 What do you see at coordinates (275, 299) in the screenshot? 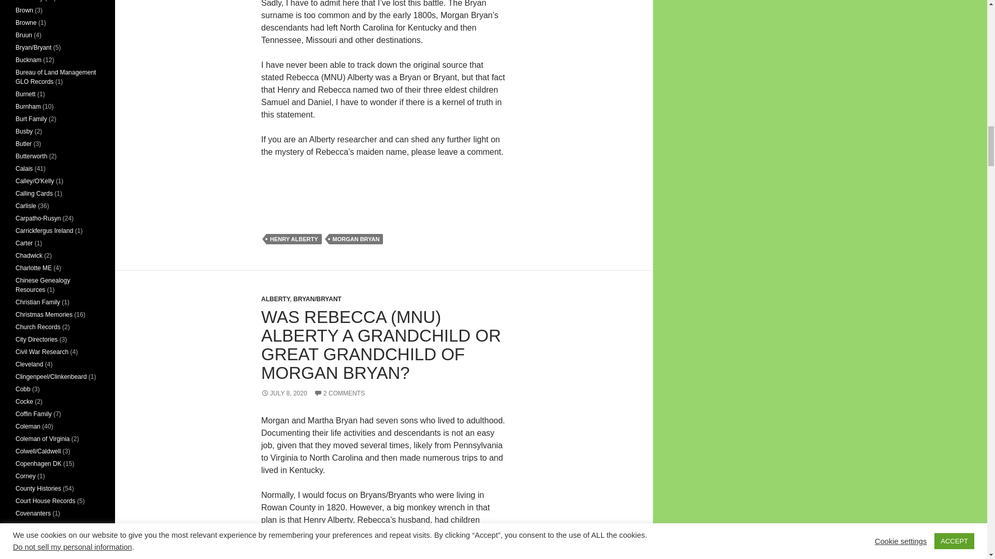
I see `ALBERTY` at bounding box center [275, 299].